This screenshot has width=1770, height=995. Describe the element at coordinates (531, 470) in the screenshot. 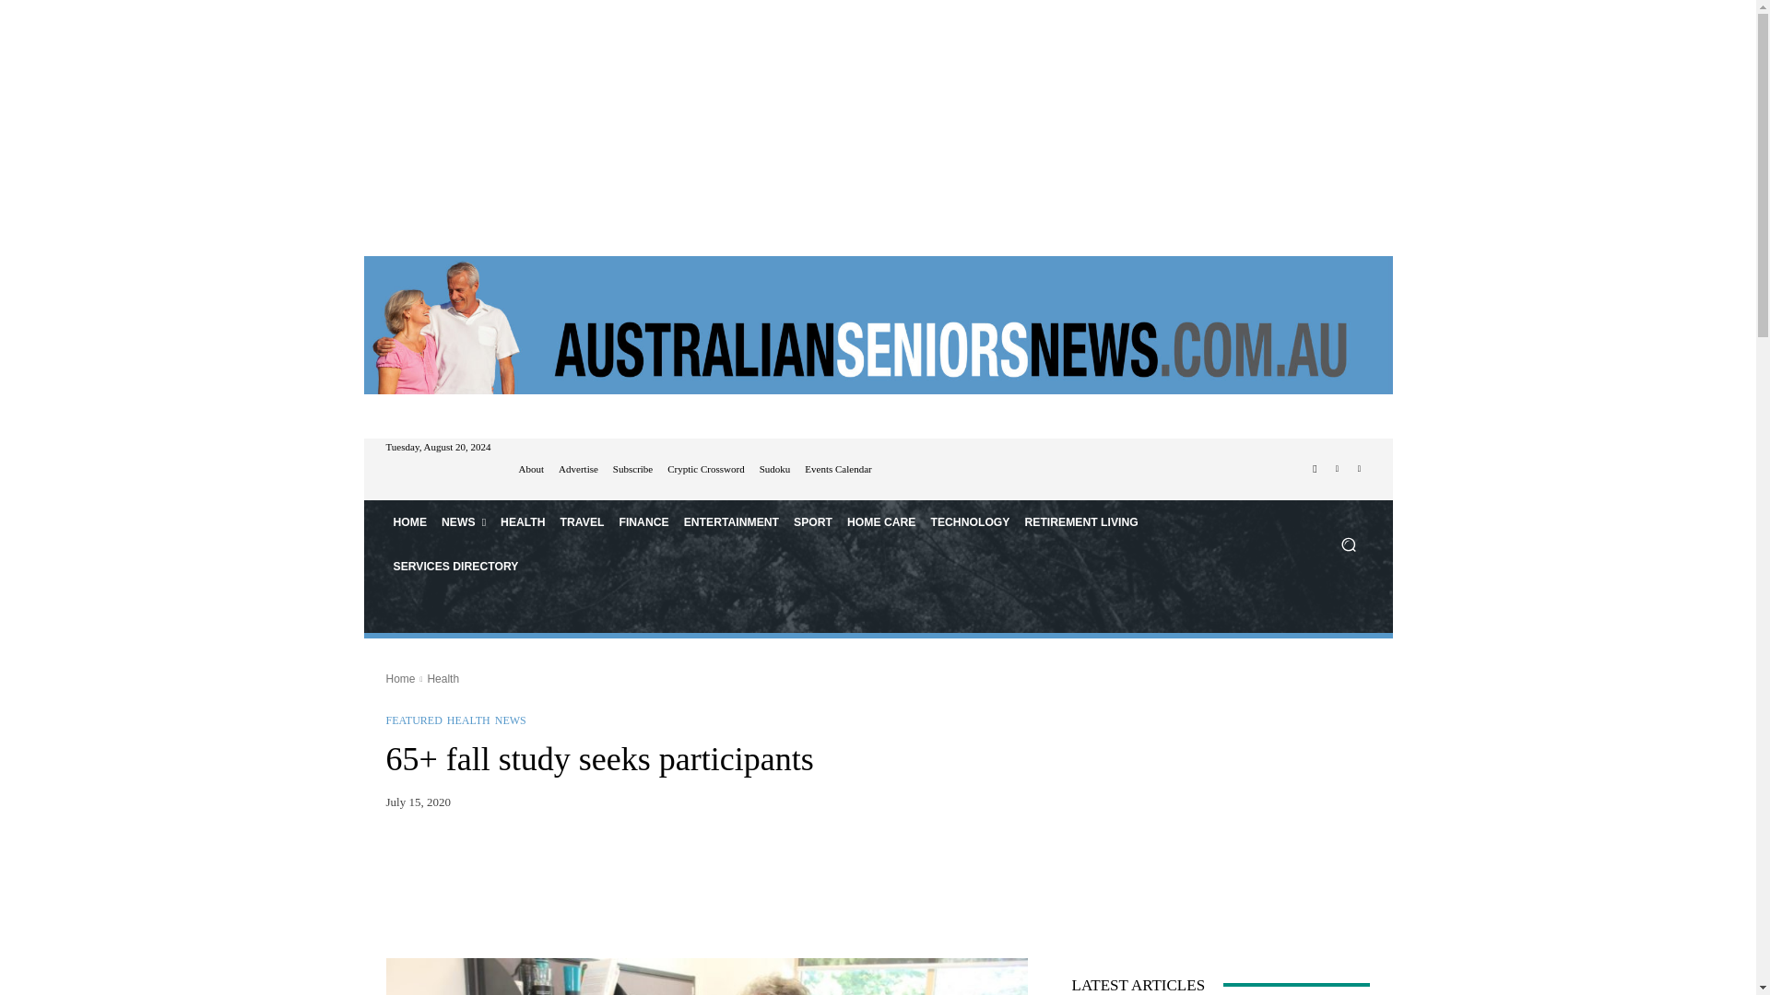

I see `About` at that location.